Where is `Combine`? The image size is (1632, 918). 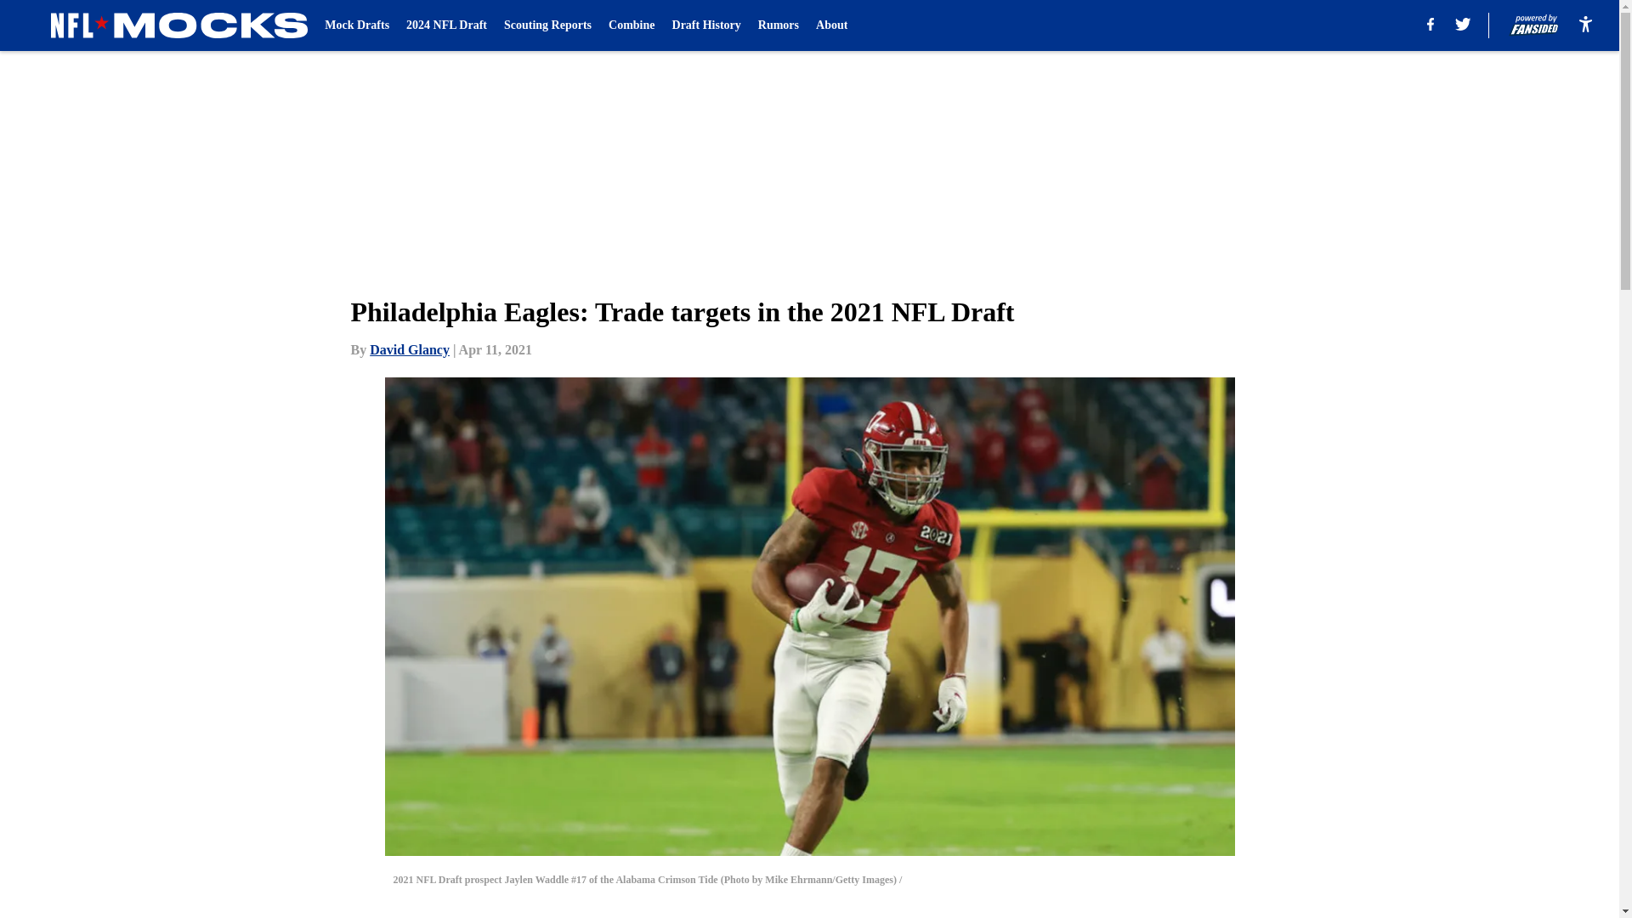
Combine is located at coordinates (631, 25).